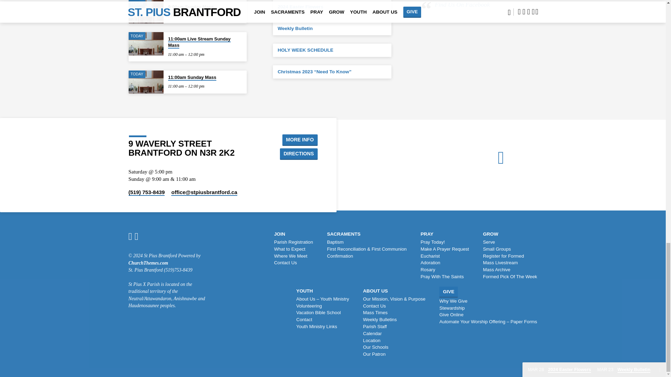 This screenshot has width=671, height=377. What do you see at coordinates (191, 7) in the screenshot?
I see `9:00am Sunday Mass` at bounding box center [191, 7].